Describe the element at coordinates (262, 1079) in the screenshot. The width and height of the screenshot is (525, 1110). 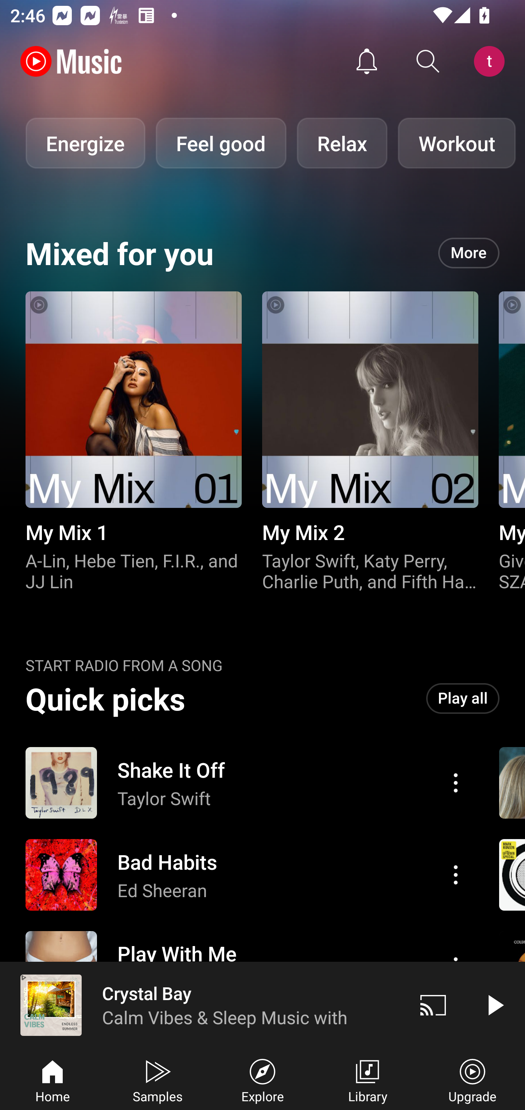
I see `Explore` at that location.